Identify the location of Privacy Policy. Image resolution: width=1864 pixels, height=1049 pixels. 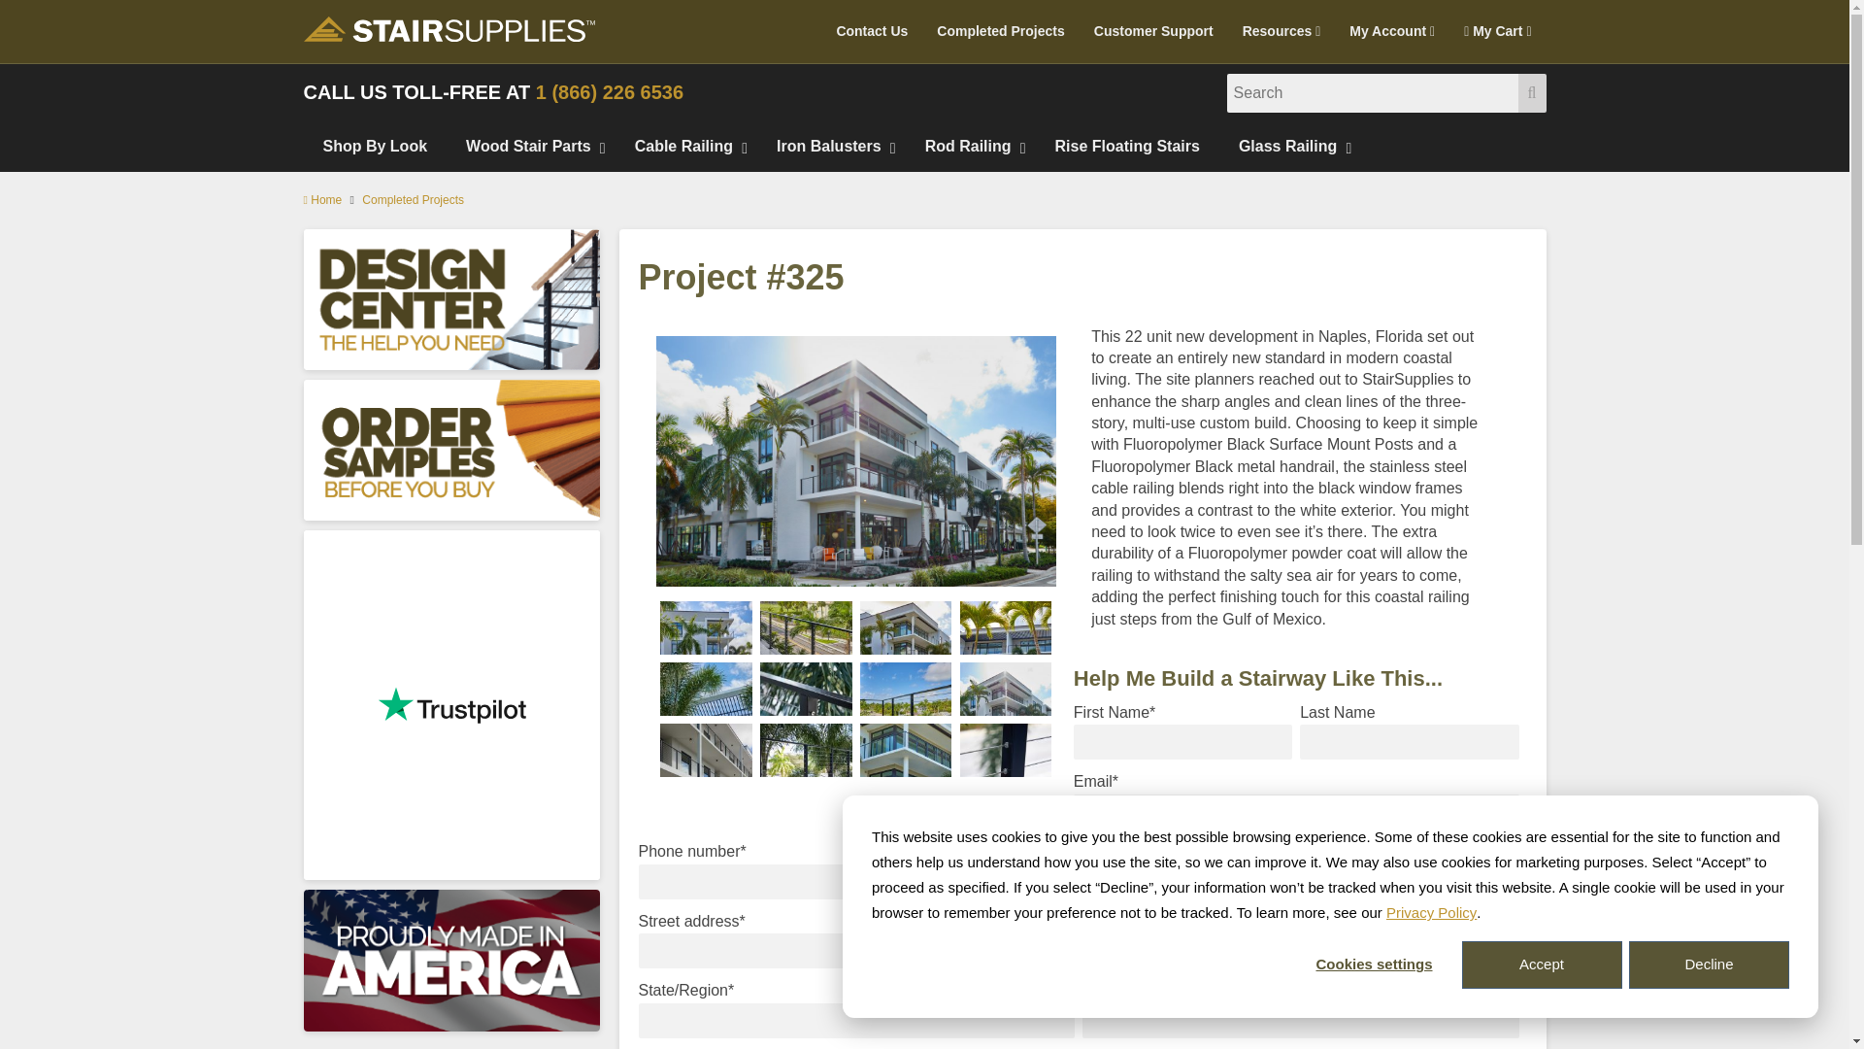
(1431, 912).